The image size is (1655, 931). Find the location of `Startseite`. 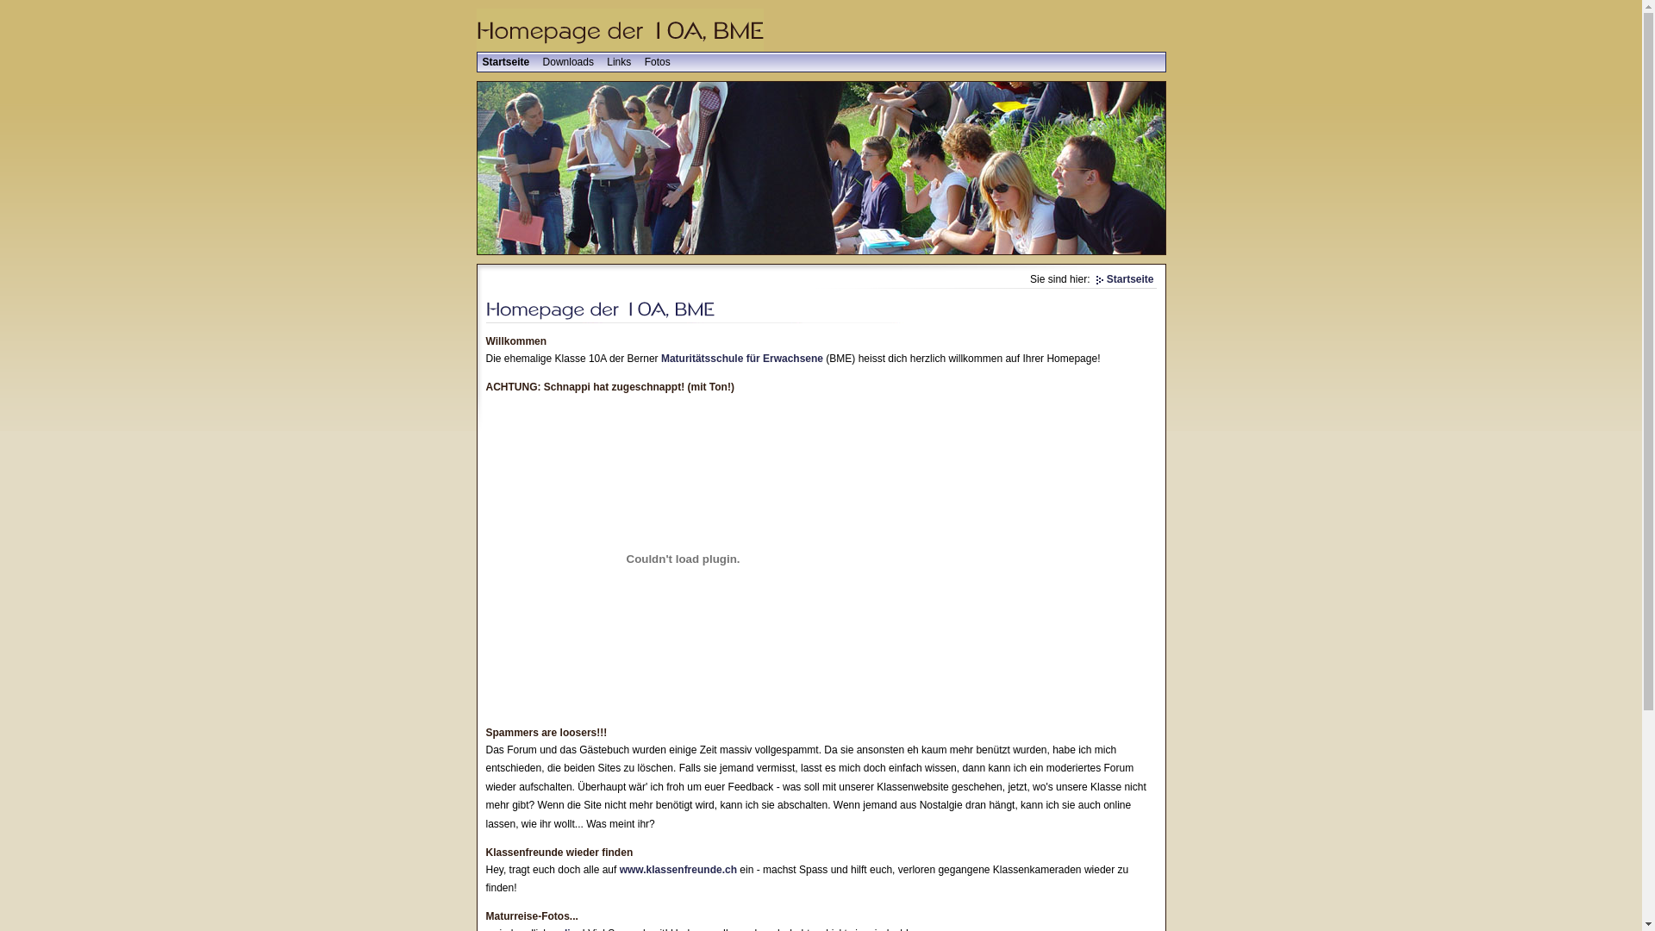

Startseite is located at coordinates (1125, 279).